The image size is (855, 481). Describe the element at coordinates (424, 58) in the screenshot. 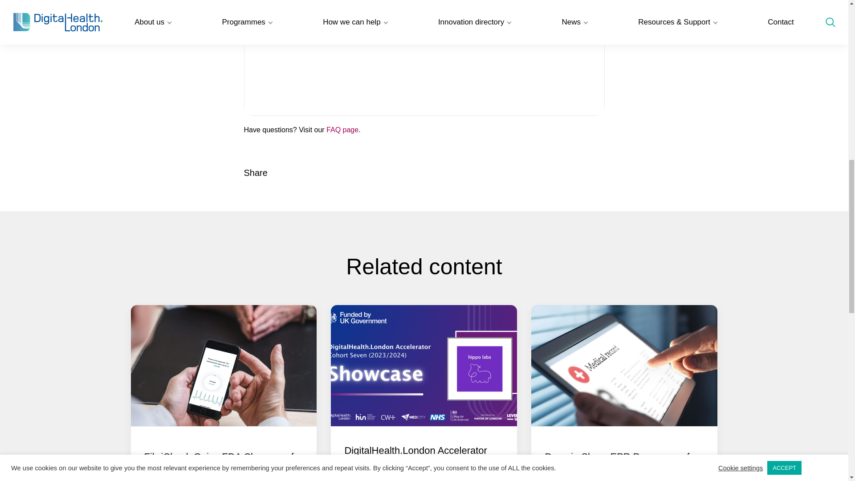

I see `Digital Pioneer Fellowship 101 Webinar` at that location.